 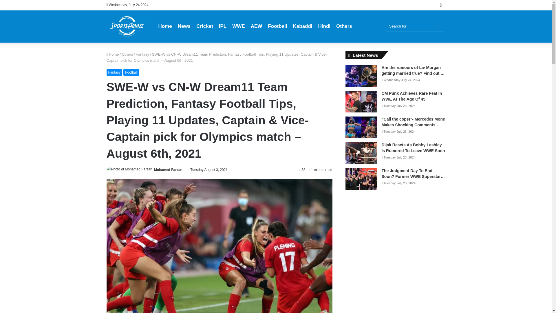 I want to click on Mohamed Farzan, so click(x=168, y=170).